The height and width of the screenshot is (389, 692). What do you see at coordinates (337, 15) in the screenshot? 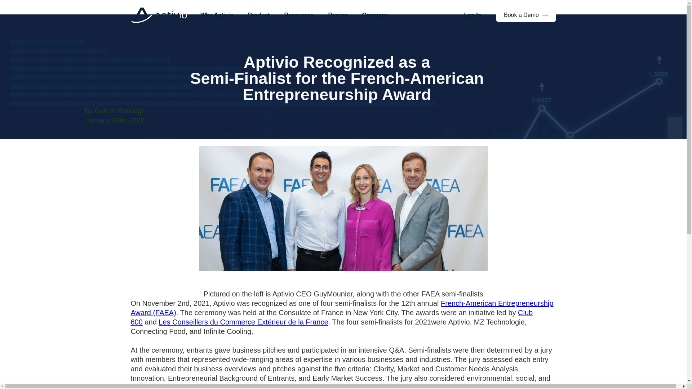
I see `Pricing` at bounding box center [337, 15].